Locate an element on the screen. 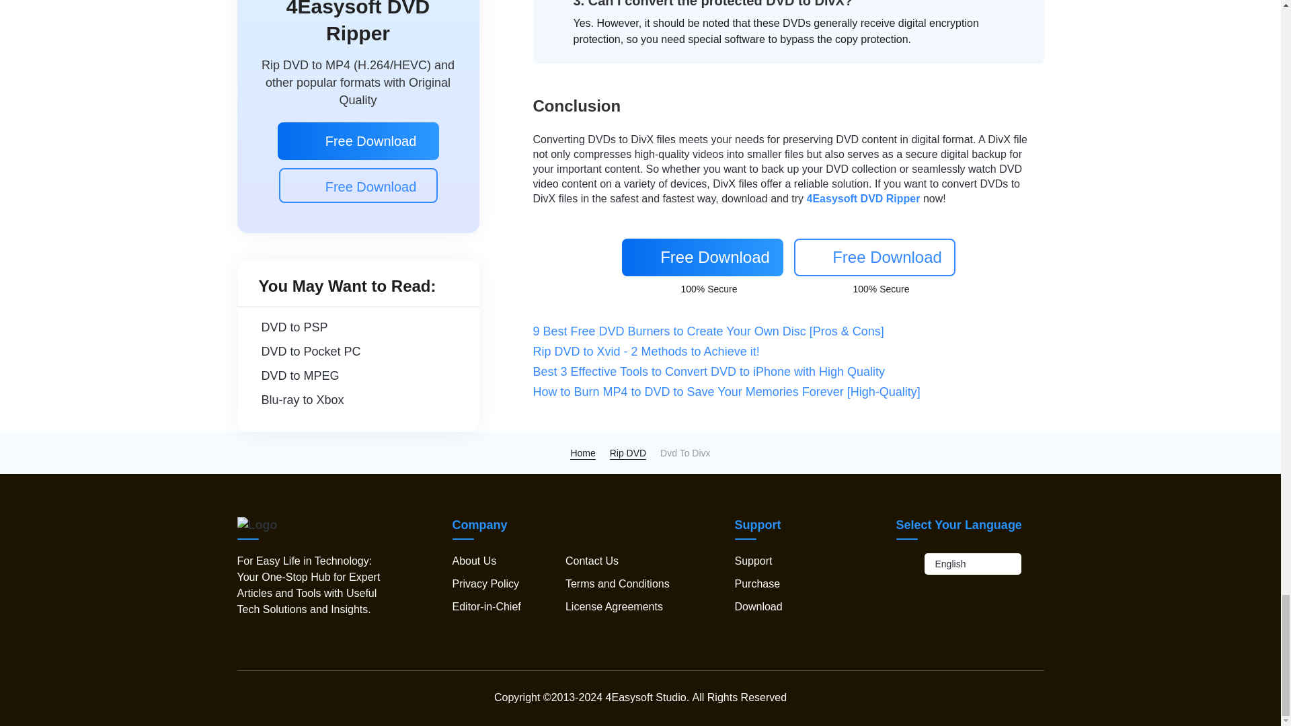 This screenshot has height=726, width=1291. License Agreements is located at coordinates (614, 606).